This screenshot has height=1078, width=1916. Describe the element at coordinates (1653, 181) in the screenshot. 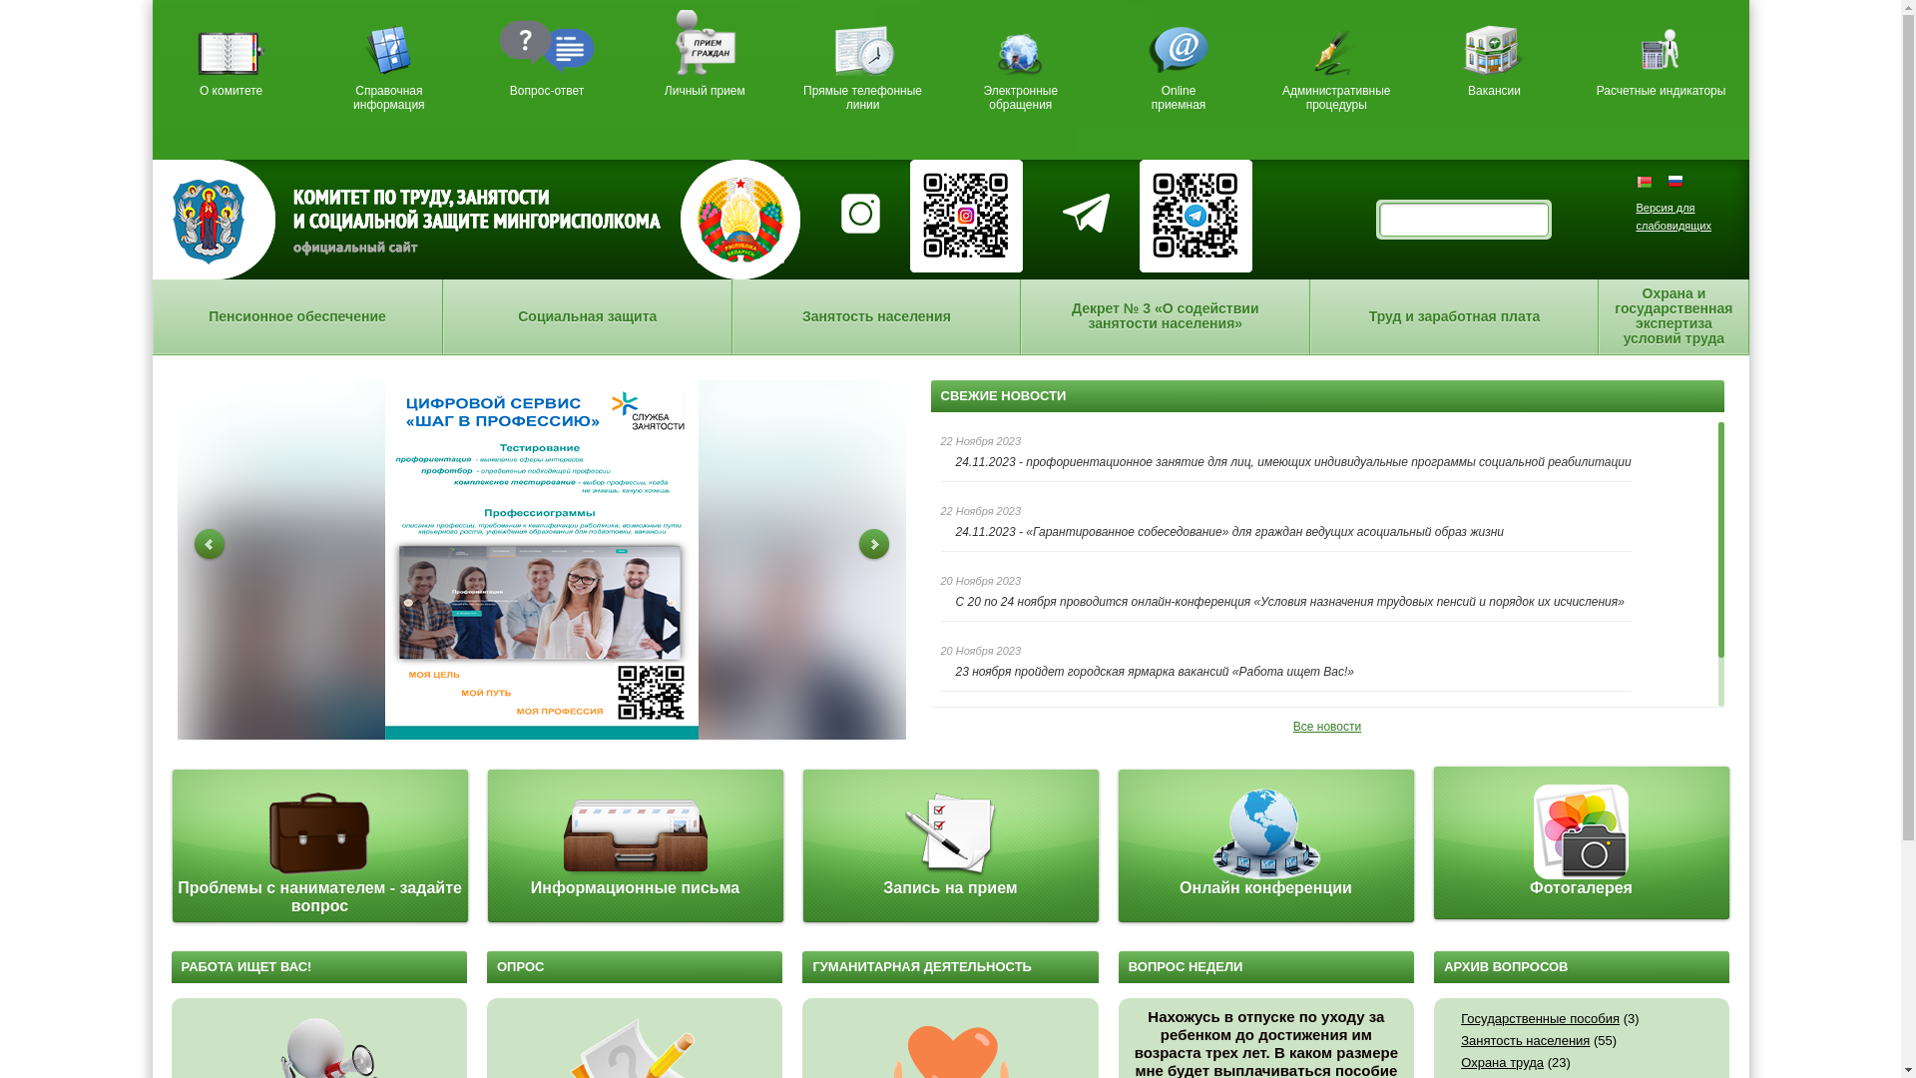

I see `Belarusian` at that location.